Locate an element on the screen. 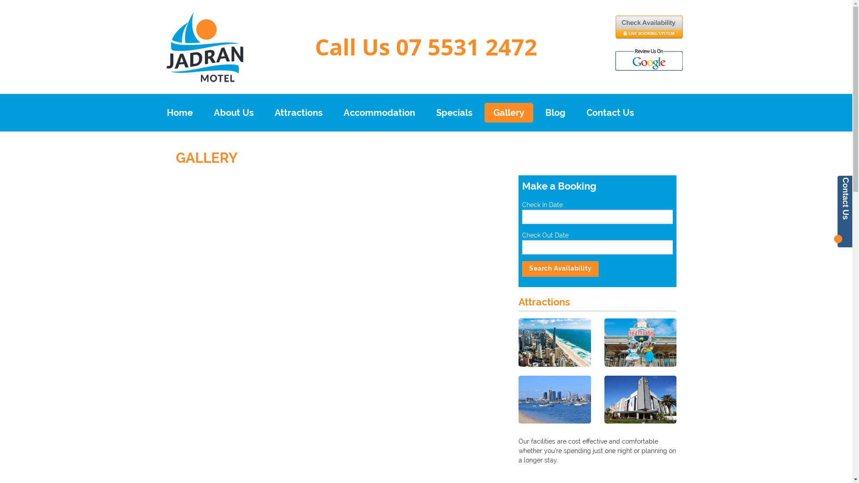  Accommodation is located at coordinates (379, 113).